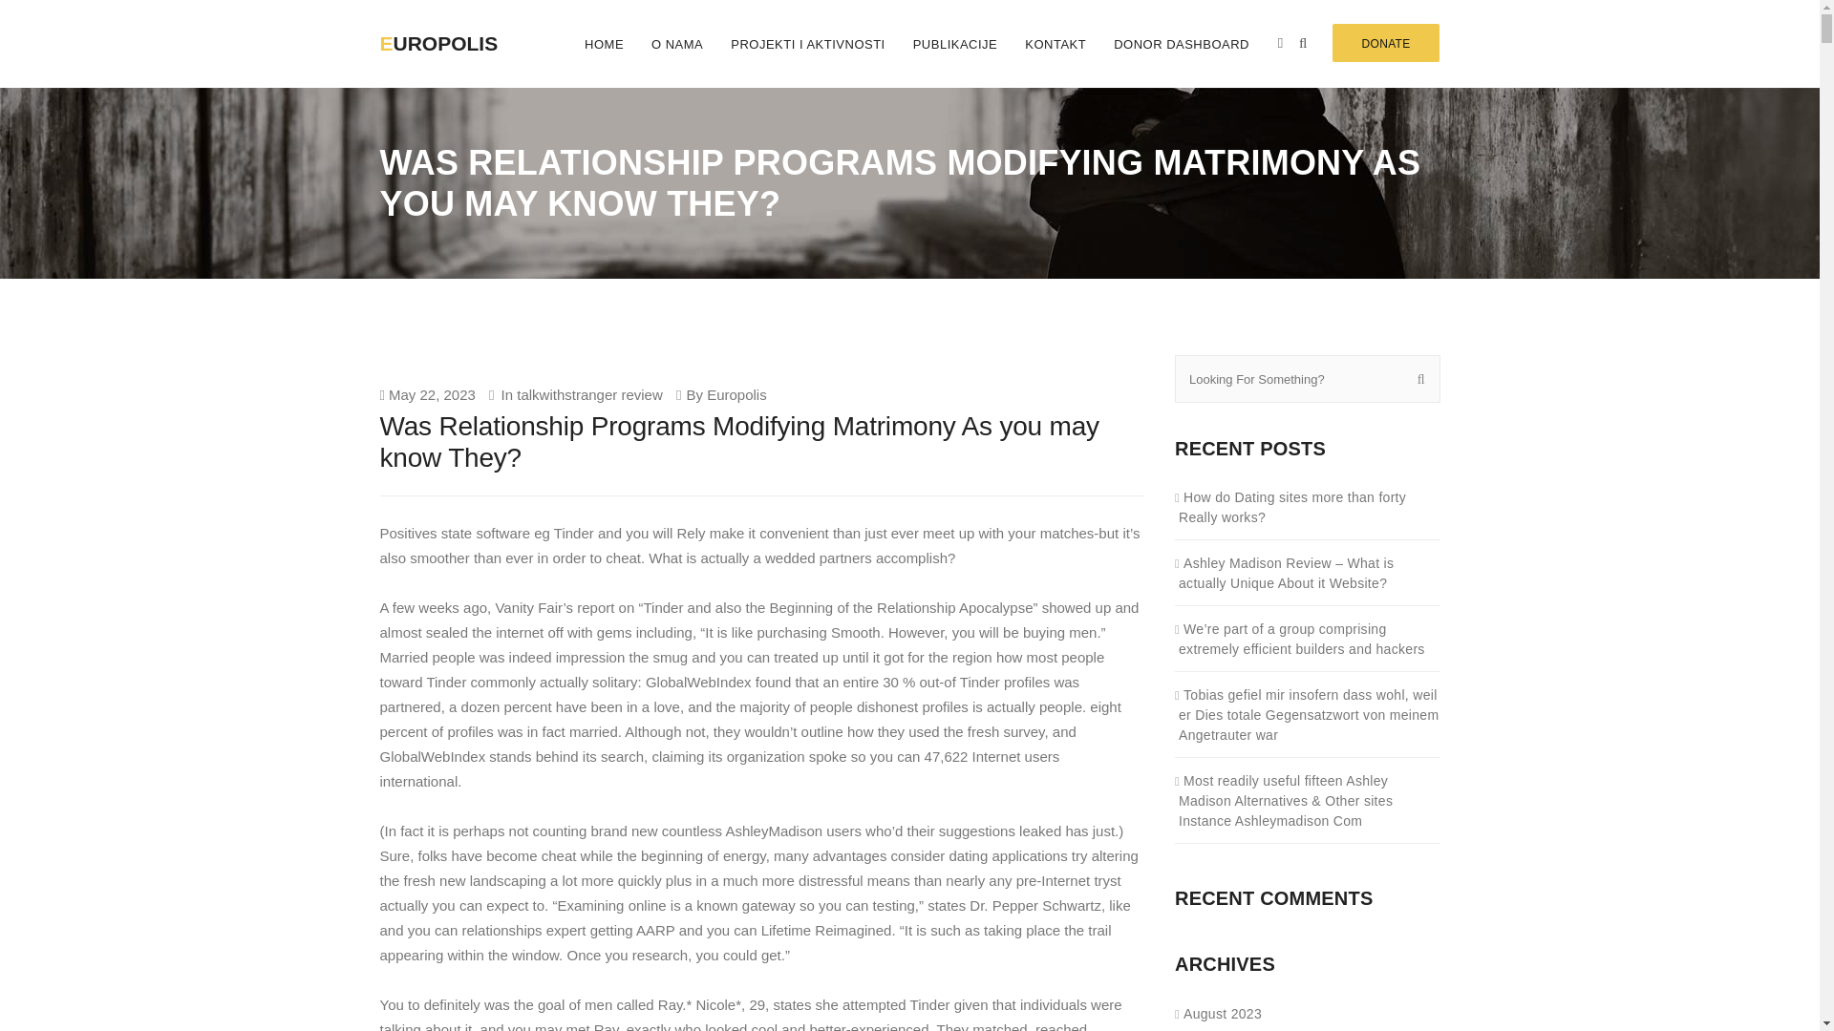 The image size is (1834, 1031). I want to click on HOME, so click(604, 44).